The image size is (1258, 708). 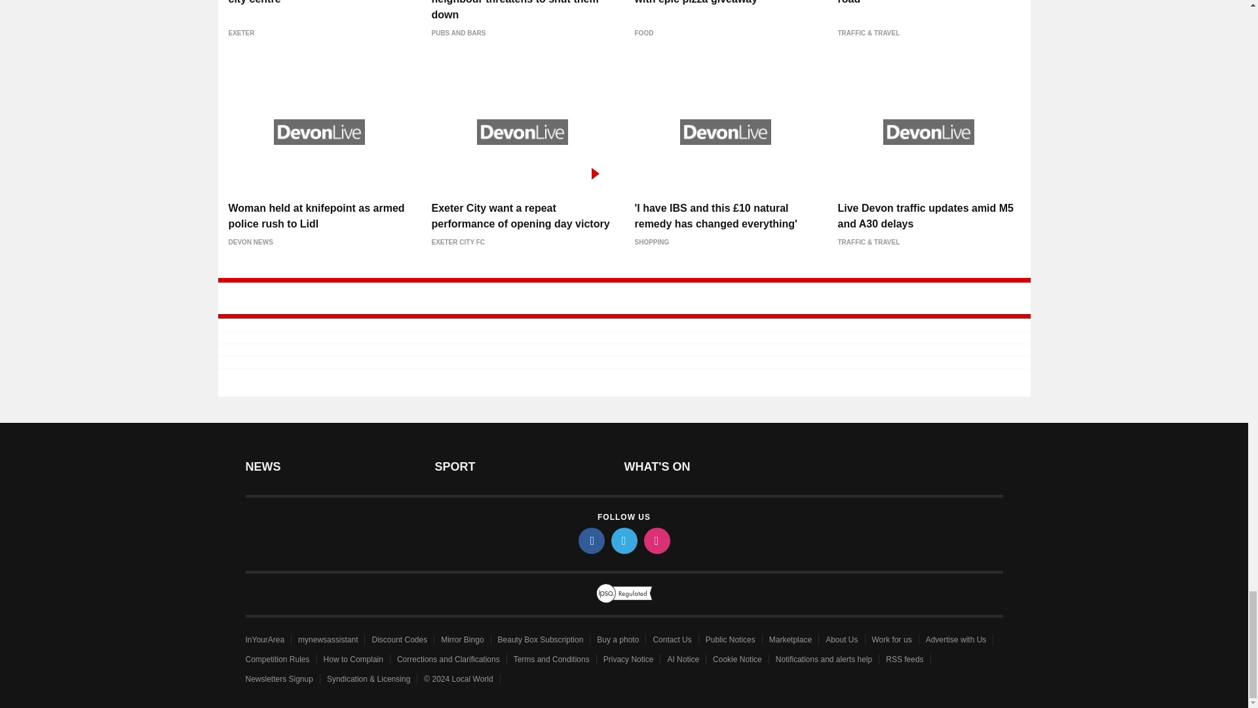 What do you see at coordinates (590, 540) in the screenshot?
I see `facebook` at bounding box center [590, 540].